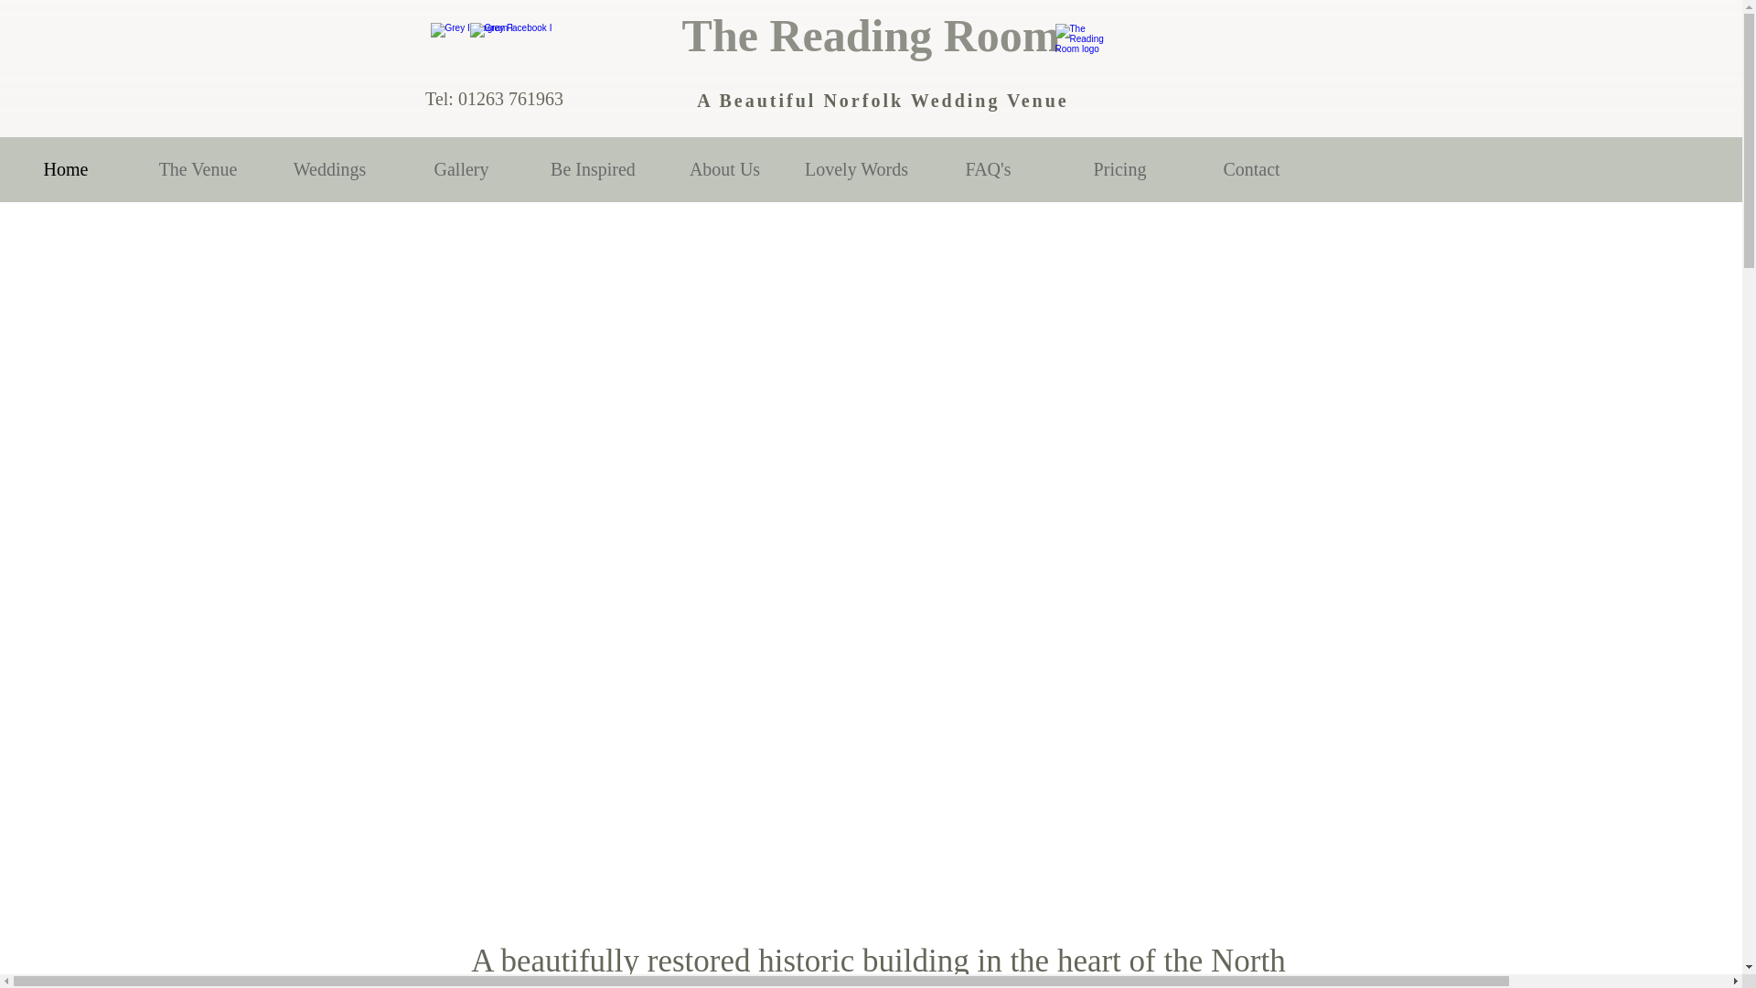 The height and width of the screenshot is (988, 1756). I want to click on The Venue, so click(198, 170).